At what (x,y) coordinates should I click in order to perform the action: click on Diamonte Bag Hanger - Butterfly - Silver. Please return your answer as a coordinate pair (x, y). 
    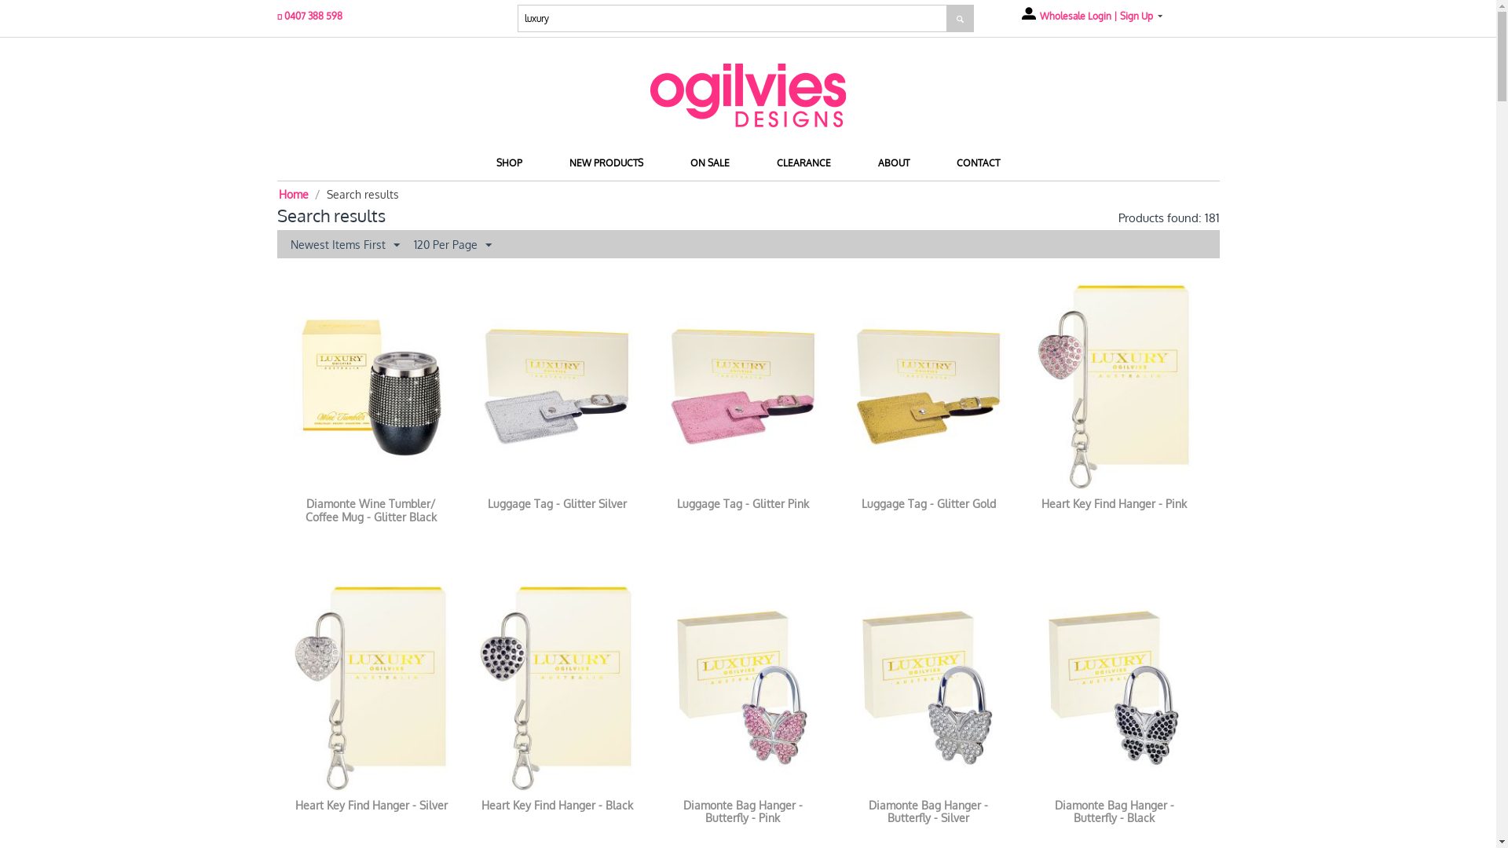
    Looking at the image, I should click on (928, 812).